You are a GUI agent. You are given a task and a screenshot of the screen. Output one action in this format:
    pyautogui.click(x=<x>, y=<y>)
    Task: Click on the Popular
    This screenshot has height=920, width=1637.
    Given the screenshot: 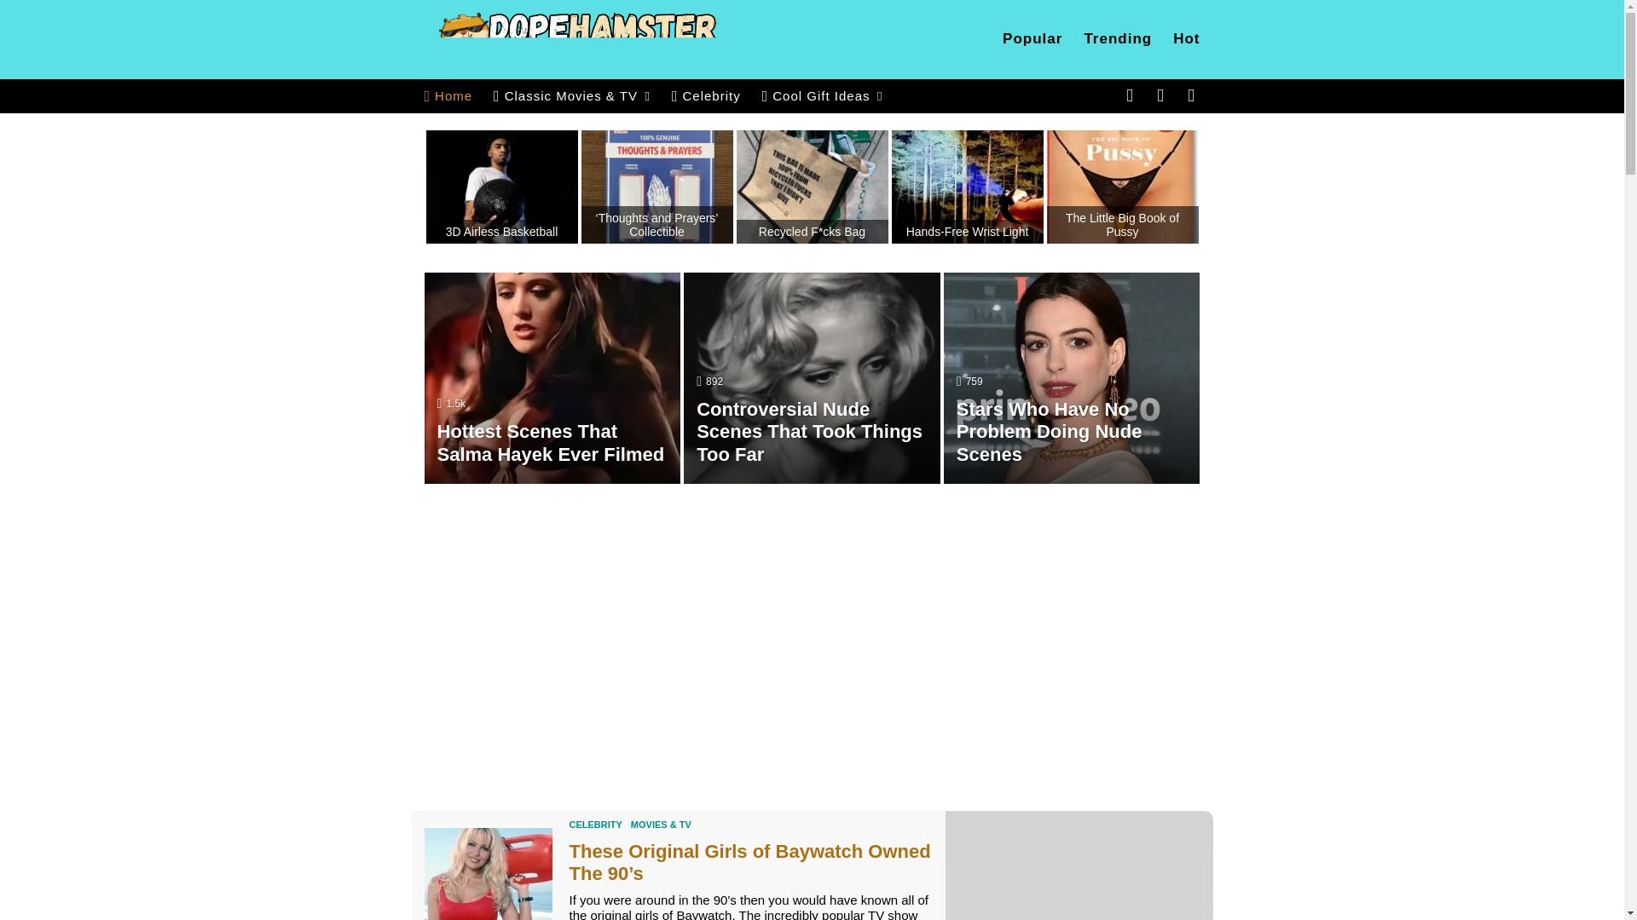 What is the action you would take?
    pyautogui.click(x=1032, y=38)
    